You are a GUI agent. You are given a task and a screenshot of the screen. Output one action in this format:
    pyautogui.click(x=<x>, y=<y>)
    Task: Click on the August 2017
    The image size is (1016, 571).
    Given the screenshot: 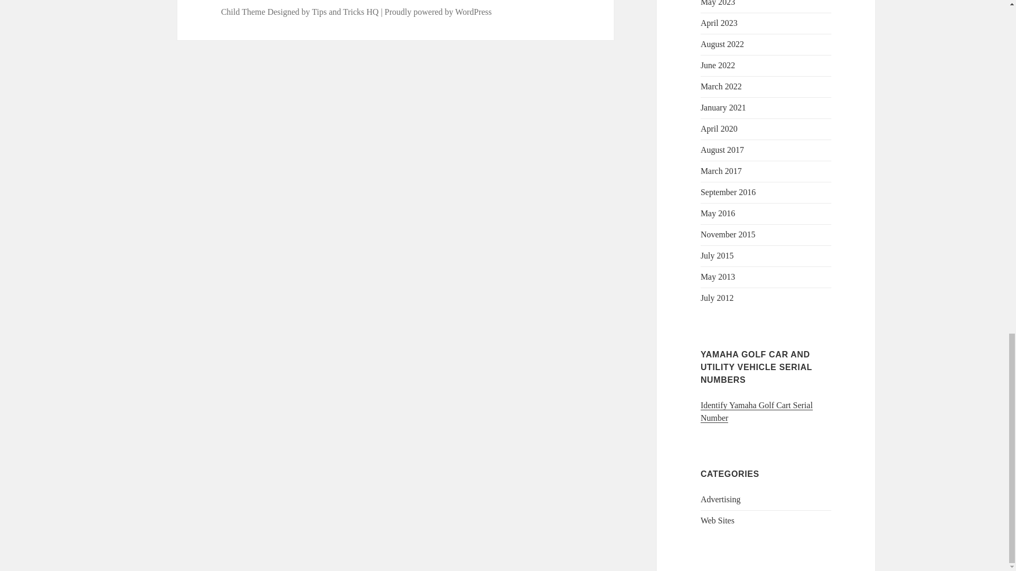 What is the action you would take?
    pyautogui.click(x=722, y=150)
    